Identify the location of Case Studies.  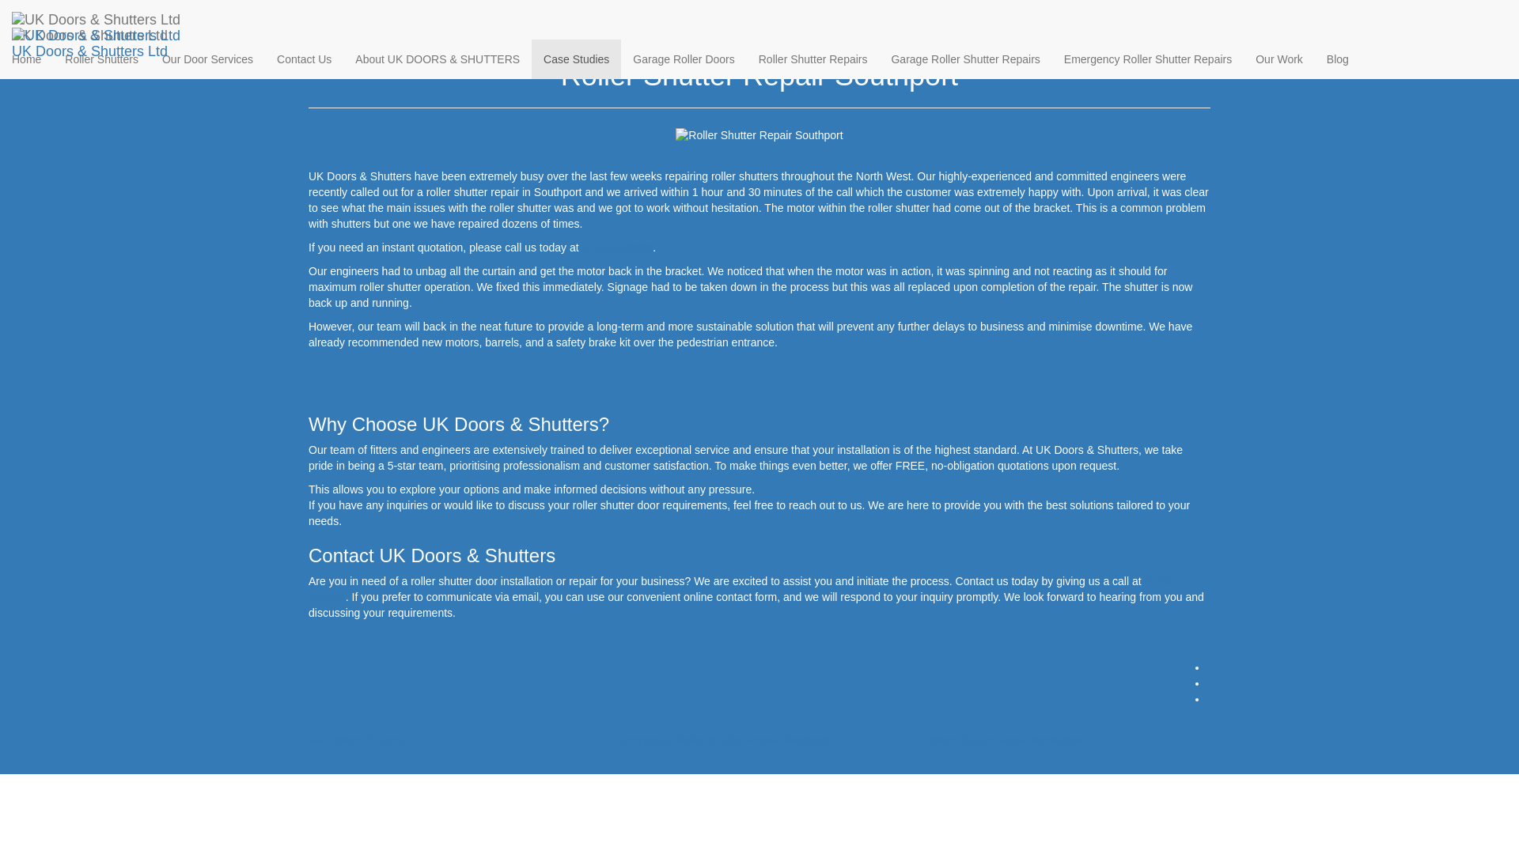
(384, 13).